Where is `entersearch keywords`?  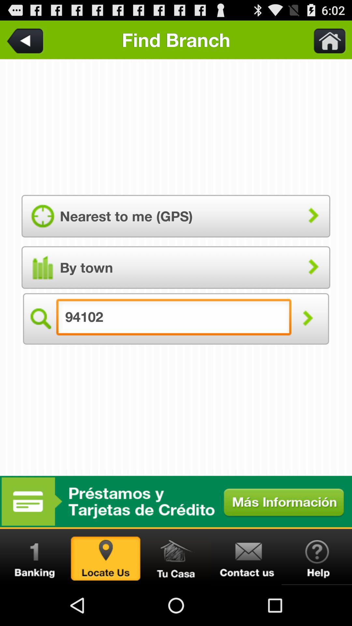
entersearch keywords is located at coordinates (326, 40).